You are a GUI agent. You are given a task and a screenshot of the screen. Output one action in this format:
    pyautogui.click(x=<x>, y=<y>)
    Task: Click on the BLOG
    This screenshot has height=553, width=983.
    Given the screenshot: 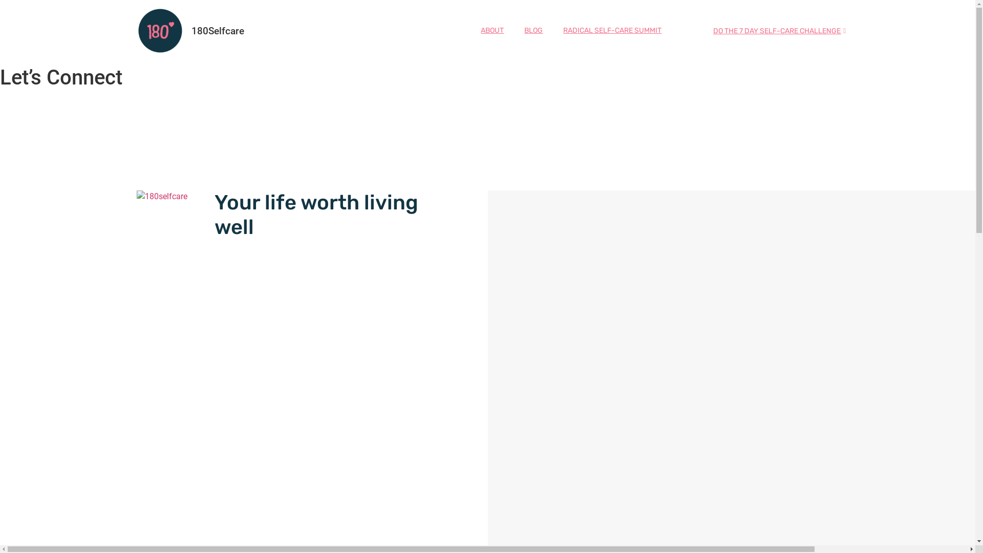 What is the action you would take?
    pyautogui.click(x=533, y=31)
    